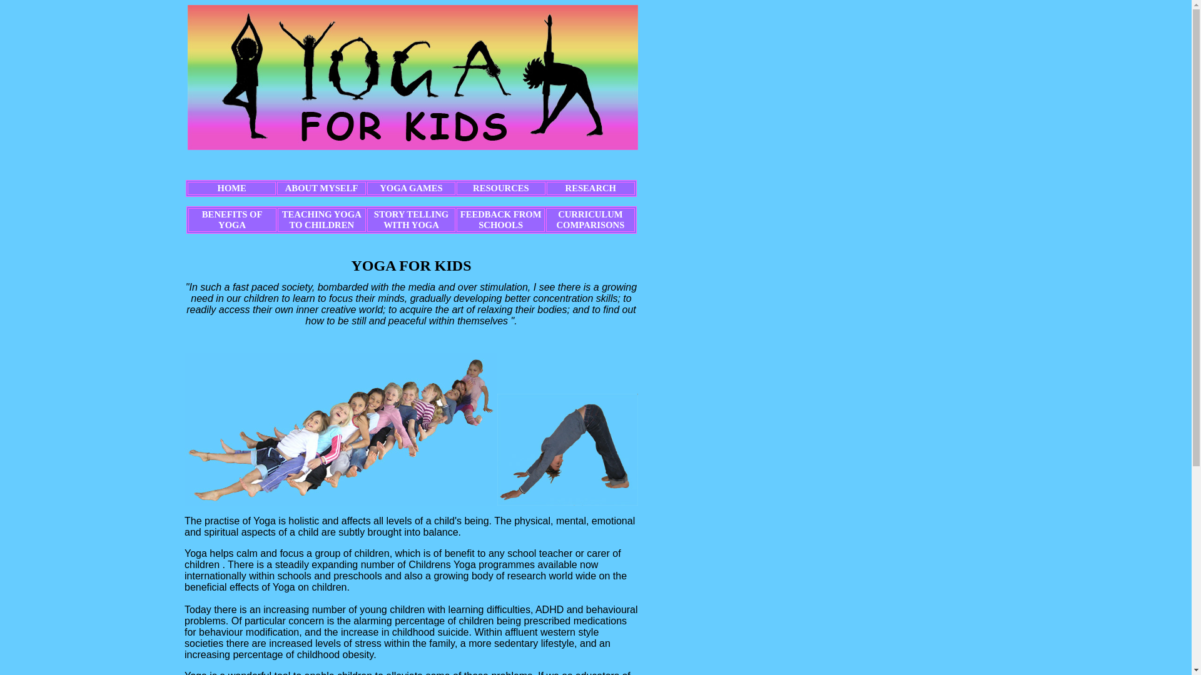 The image size is (1201, 675). Describe the element at coordinates (231, 188) in the screenshot. I see `HOME` at that location.